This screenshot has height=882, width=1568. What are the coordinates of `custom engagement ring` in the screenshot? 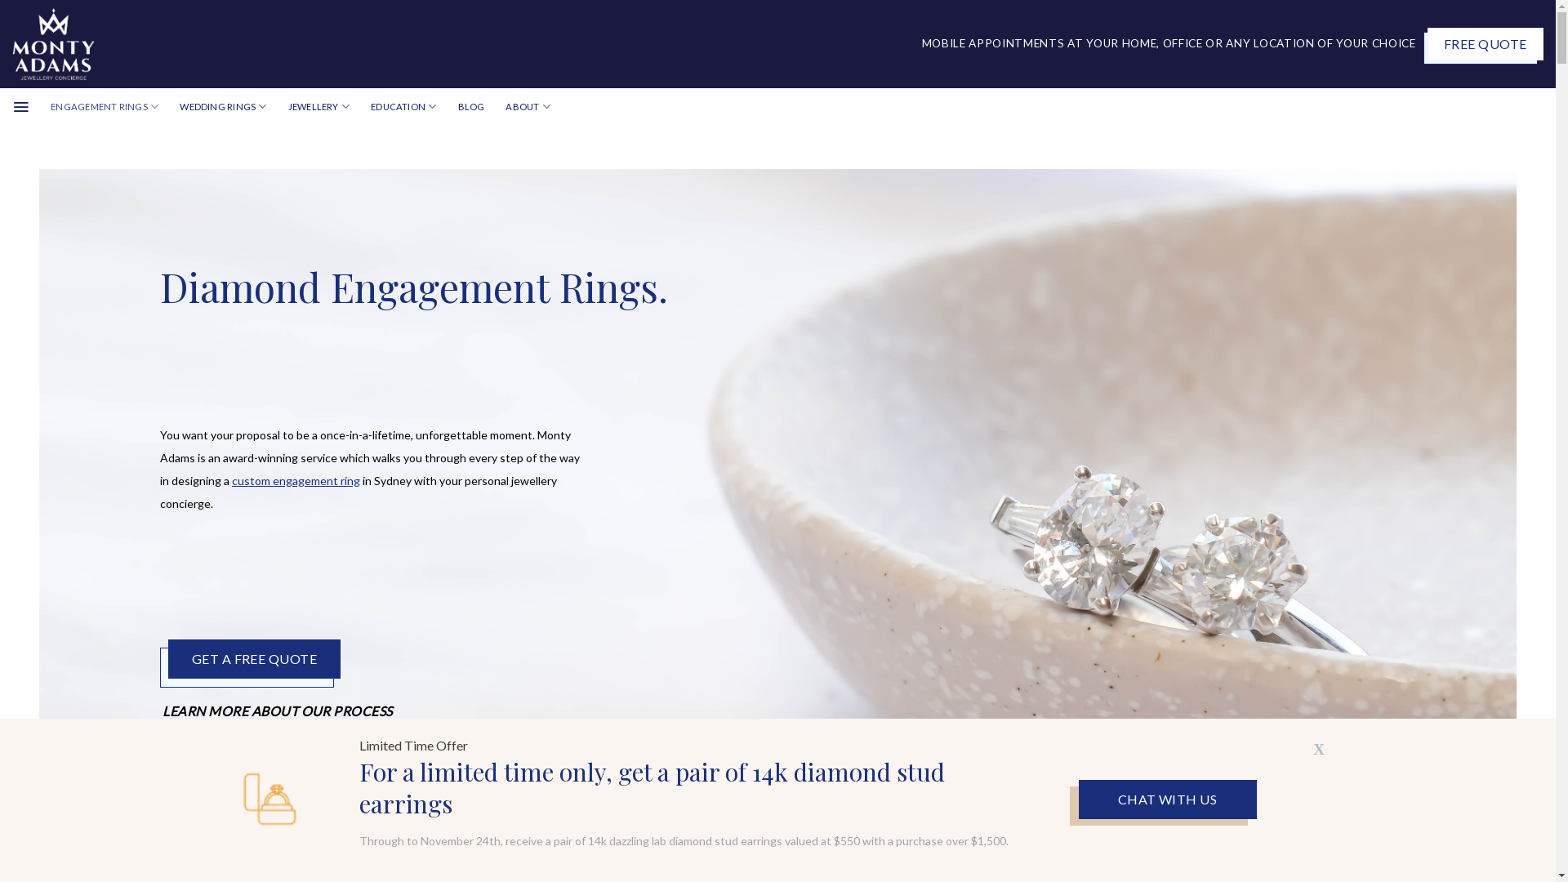 It's located at (296, 480).